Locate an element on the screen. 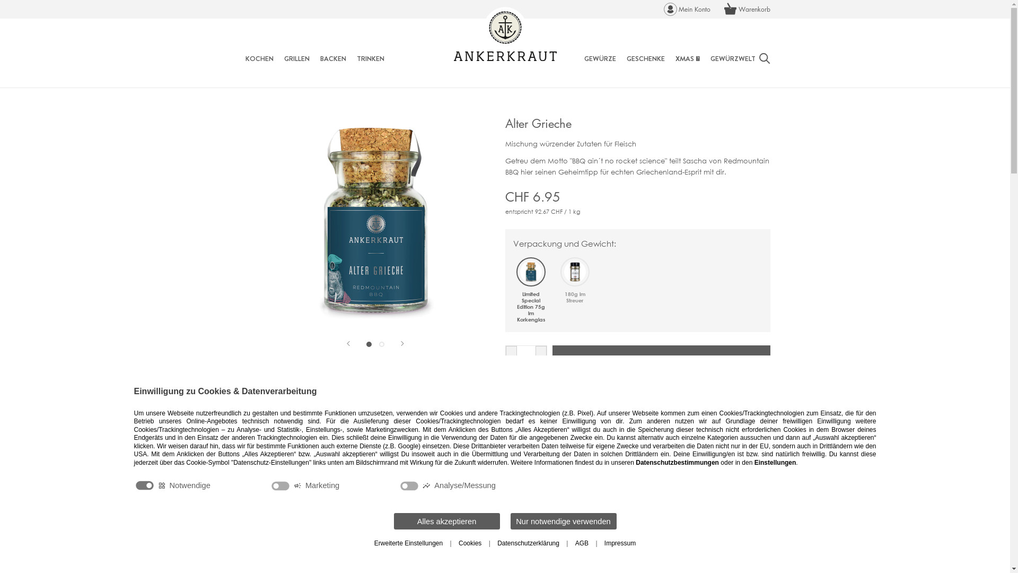  IN DEN WARENKORB is located at coordinates (662, 359).